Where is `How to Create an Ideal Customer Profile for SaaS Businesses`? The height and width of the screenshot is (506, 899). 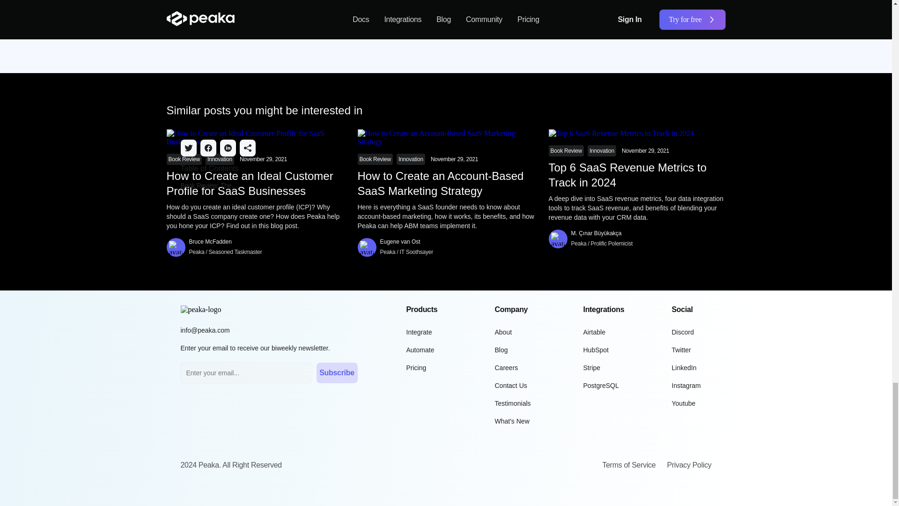
How to Create an Ideal Customer Profile for SaaS Businesses is located at coordinates (255, 184).